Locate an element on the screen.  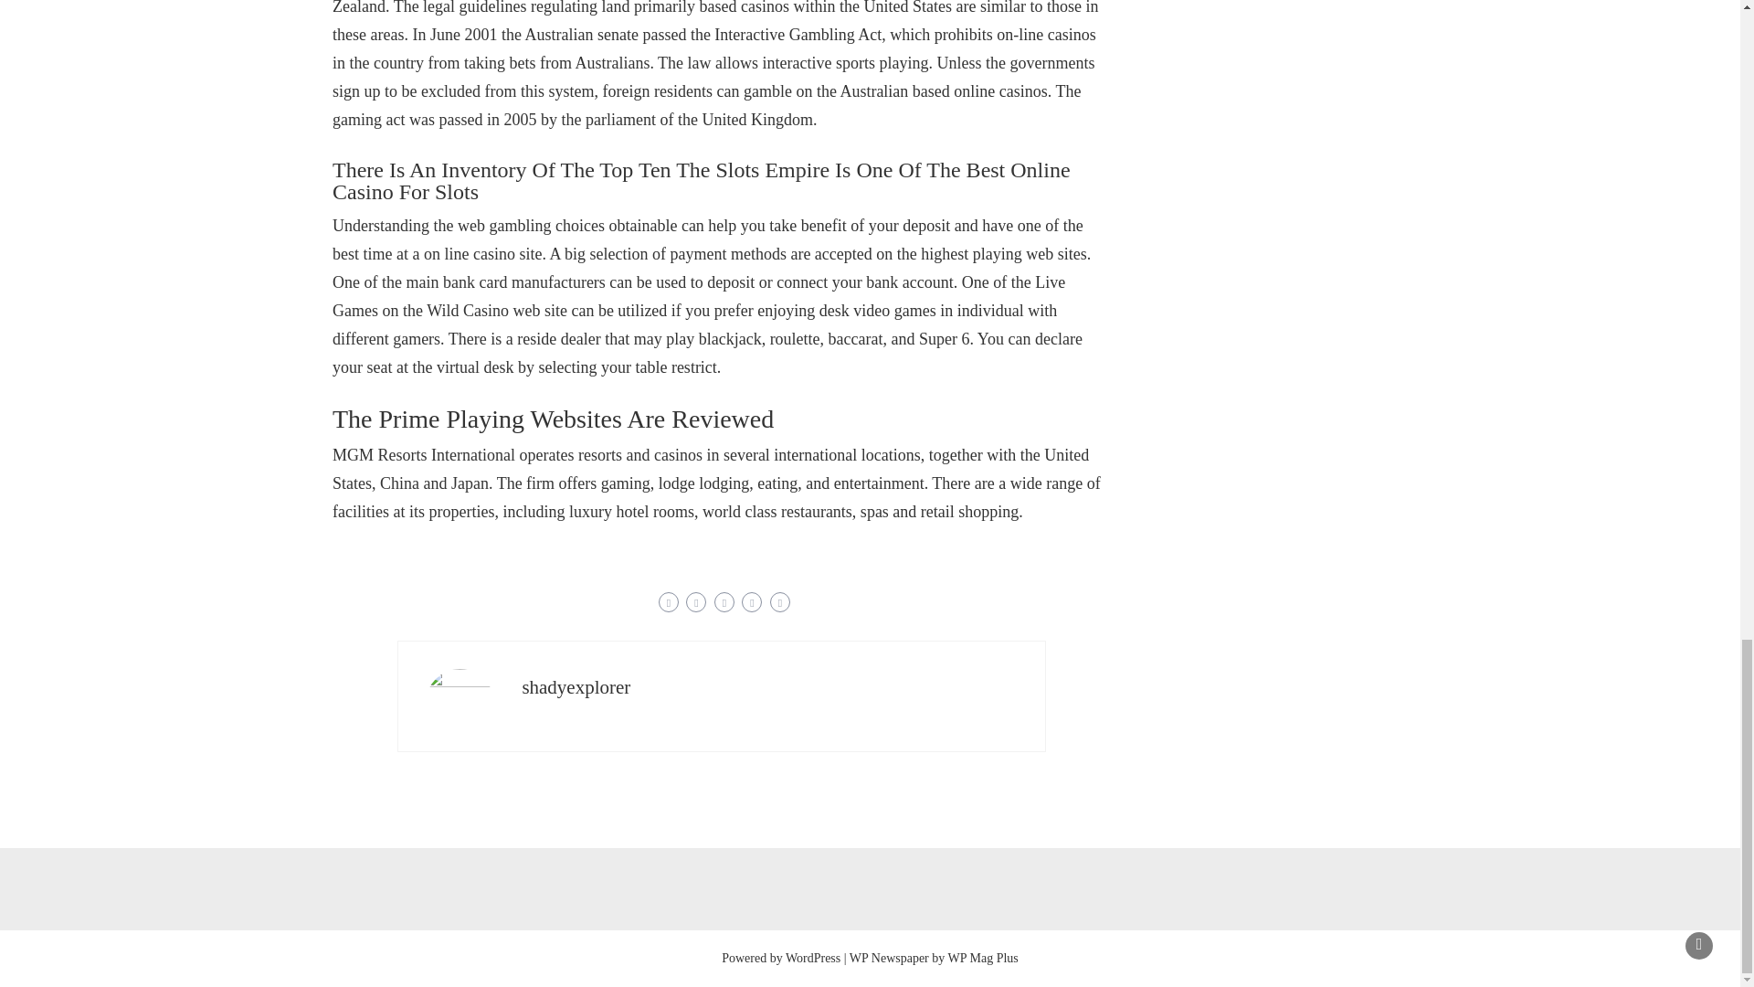
WP Newspaper by WP Mag Plus is located at coordinates (934, 958).